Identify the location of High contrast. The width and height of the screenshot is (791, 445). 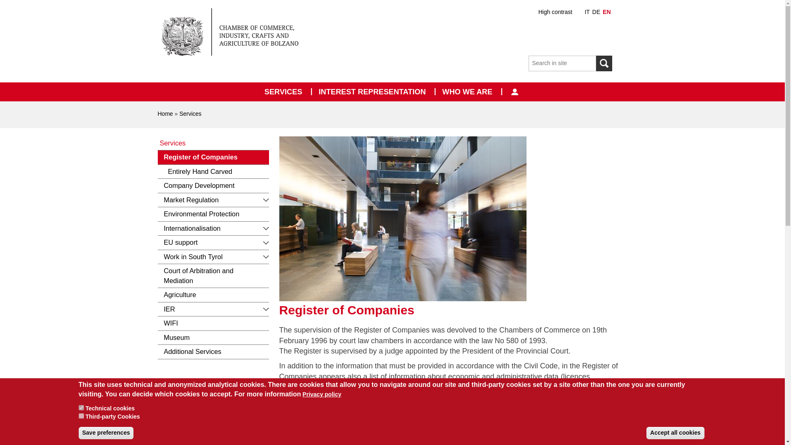
(555, 12).